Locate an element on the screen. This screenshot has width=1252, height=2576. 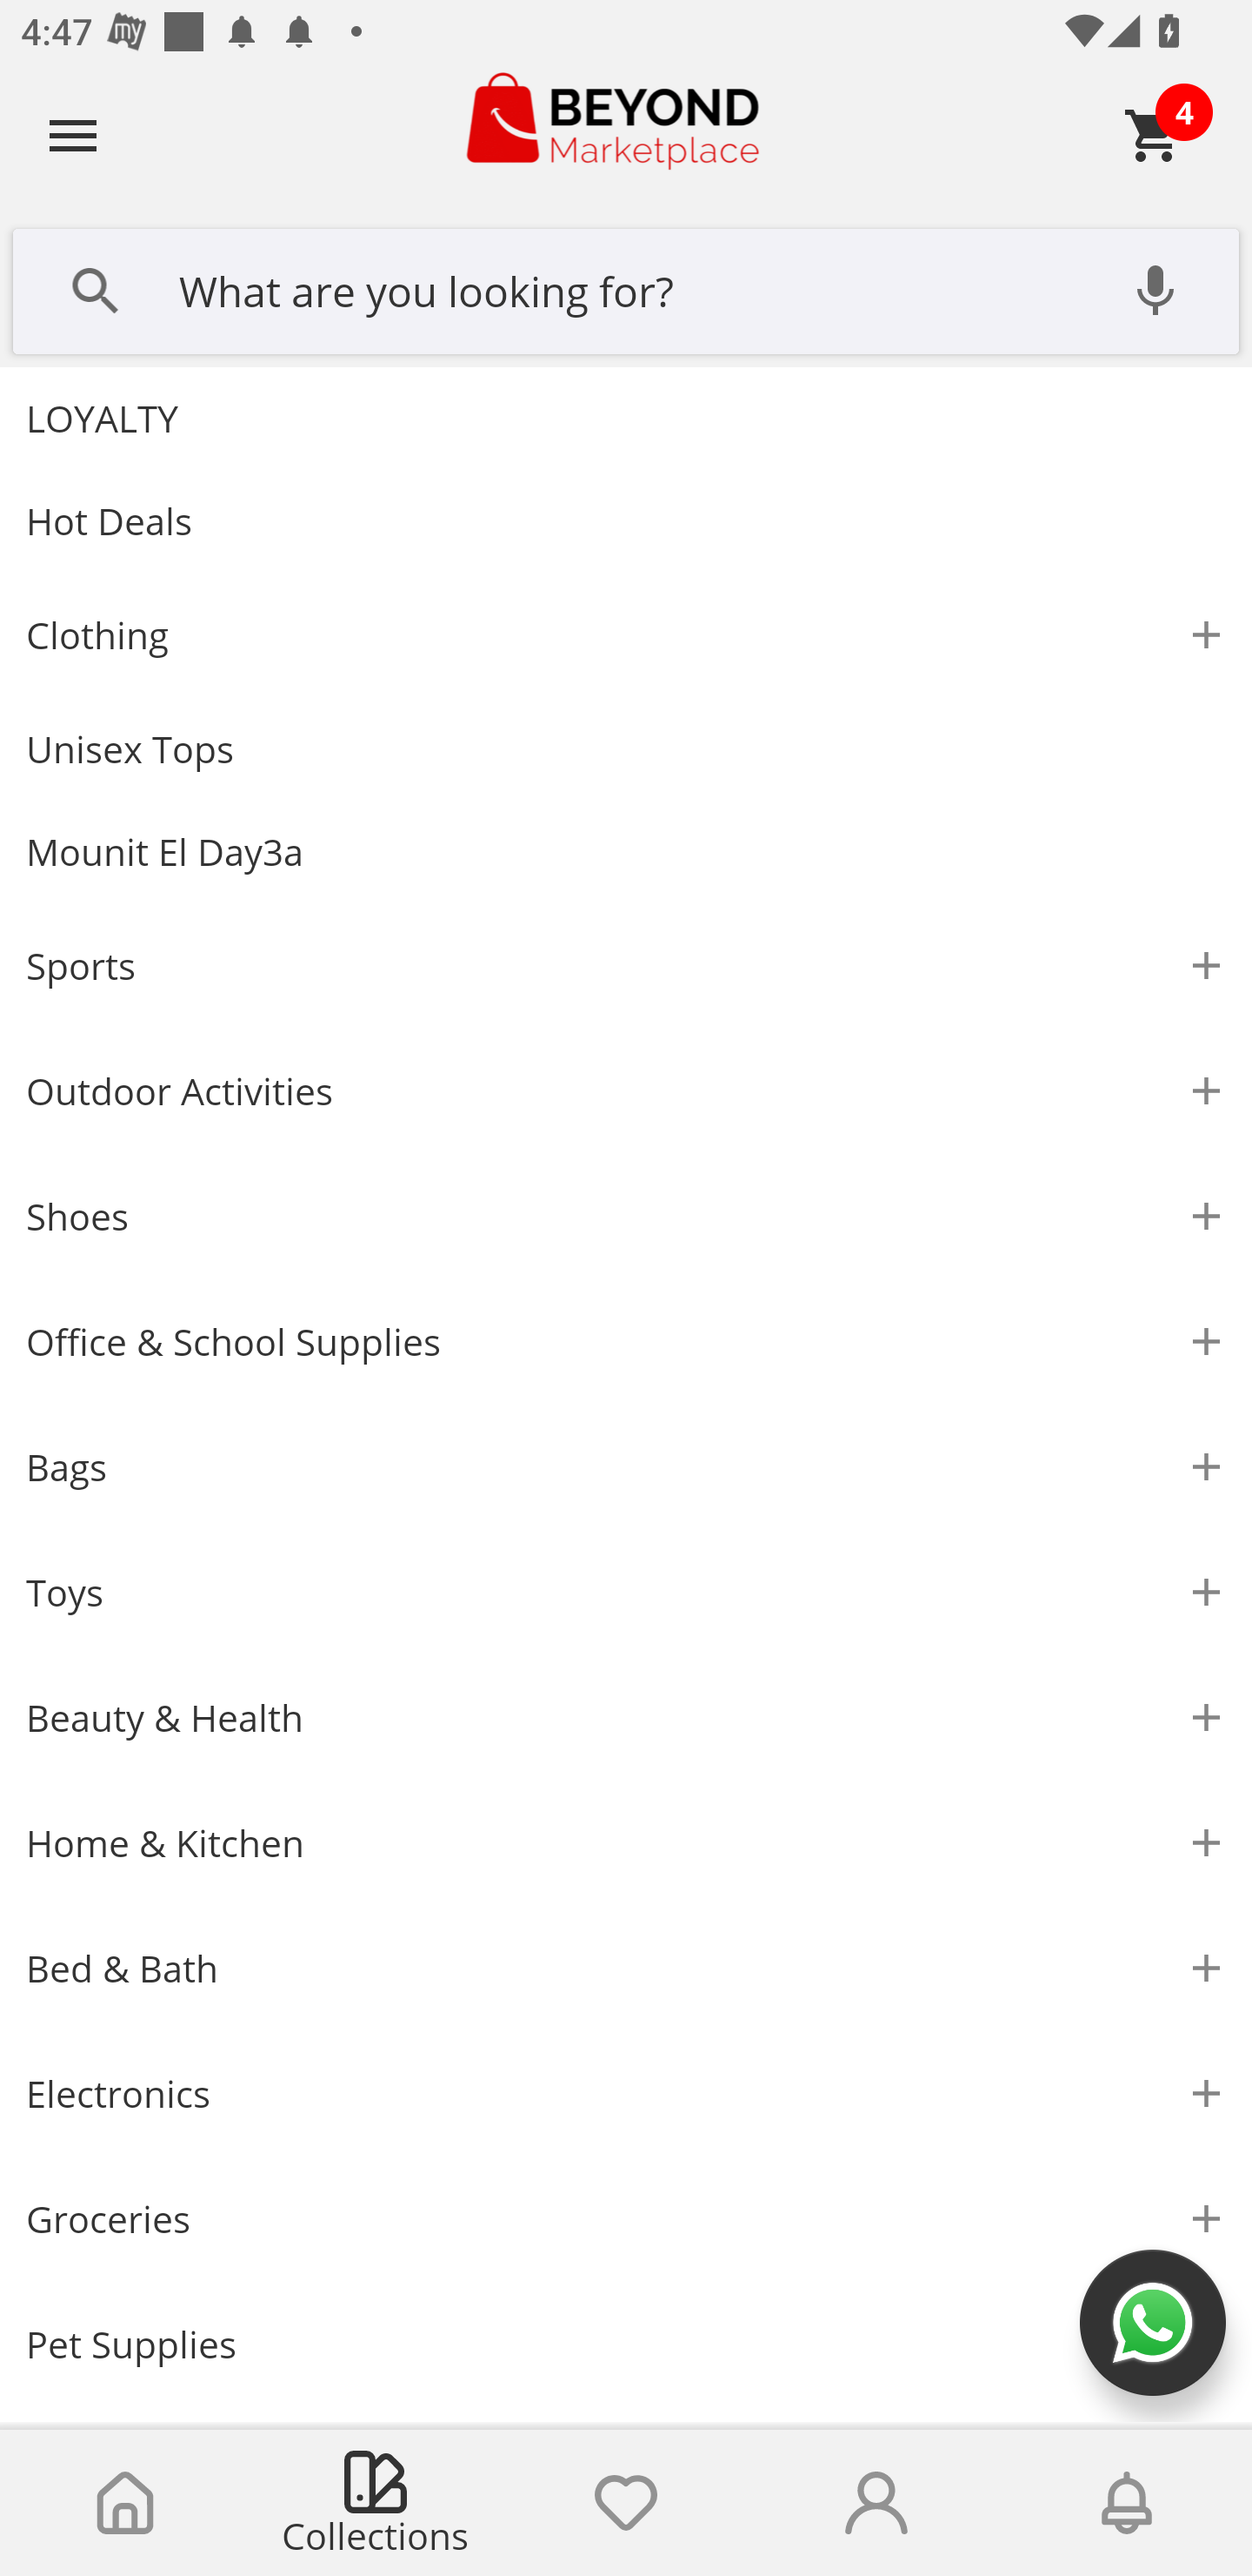
Notifications is located at coordinates (1127, 2503).